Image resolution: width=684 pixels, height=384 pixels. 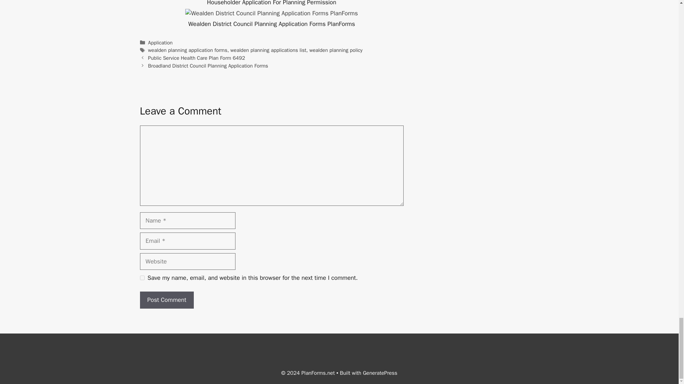 I want to click on wealden planning application forms, so click(x=188, y=50).